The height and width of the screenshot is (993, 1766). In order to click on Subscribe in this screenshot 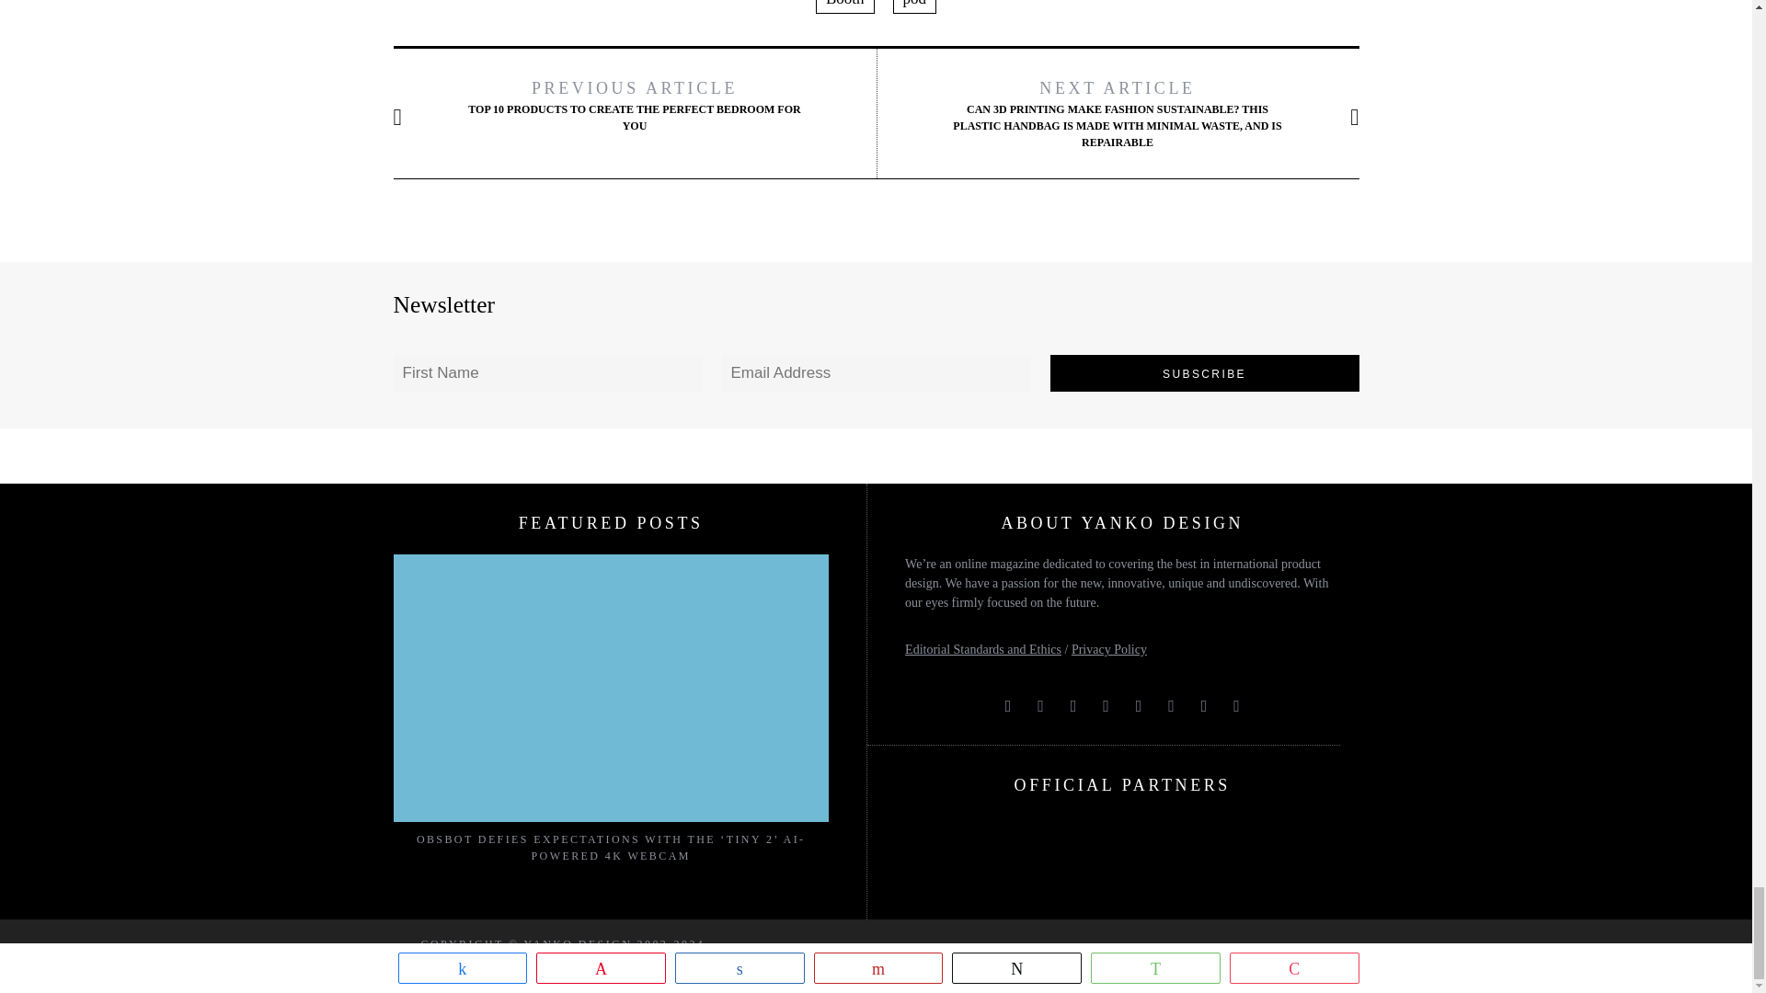, I will do `click(1205, 372)`.